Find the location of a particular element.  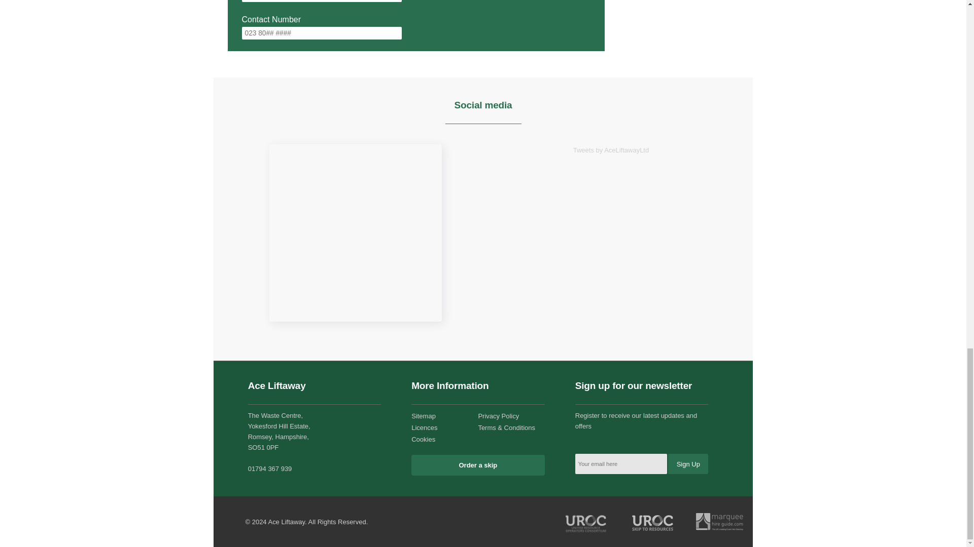

Order a skip is located at coordinates (478, 465).